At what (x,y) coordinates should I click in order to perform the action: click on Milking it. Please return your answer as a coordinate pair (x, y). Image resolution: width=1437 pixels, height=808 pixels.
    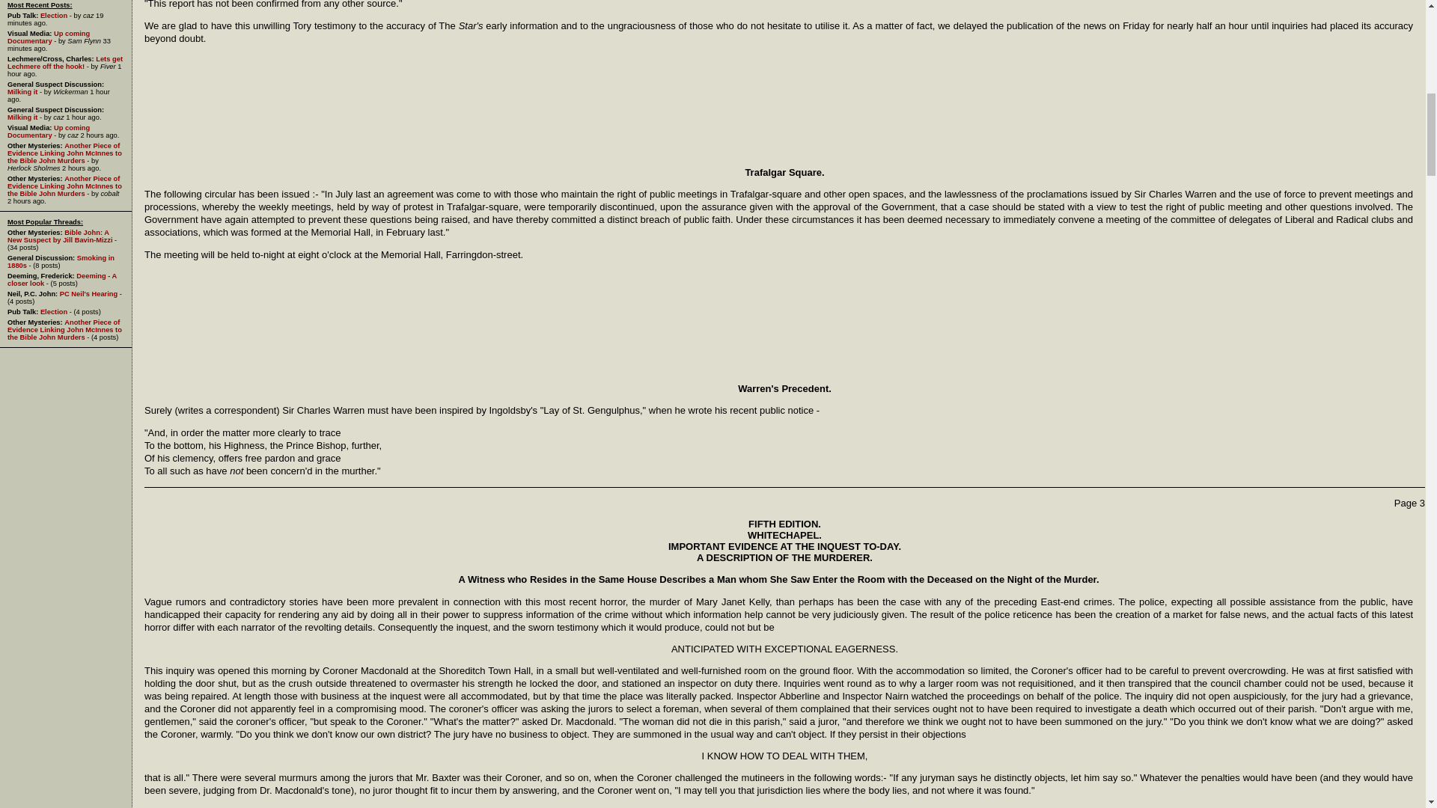
    Looking at the image, I should click on (22, 117).